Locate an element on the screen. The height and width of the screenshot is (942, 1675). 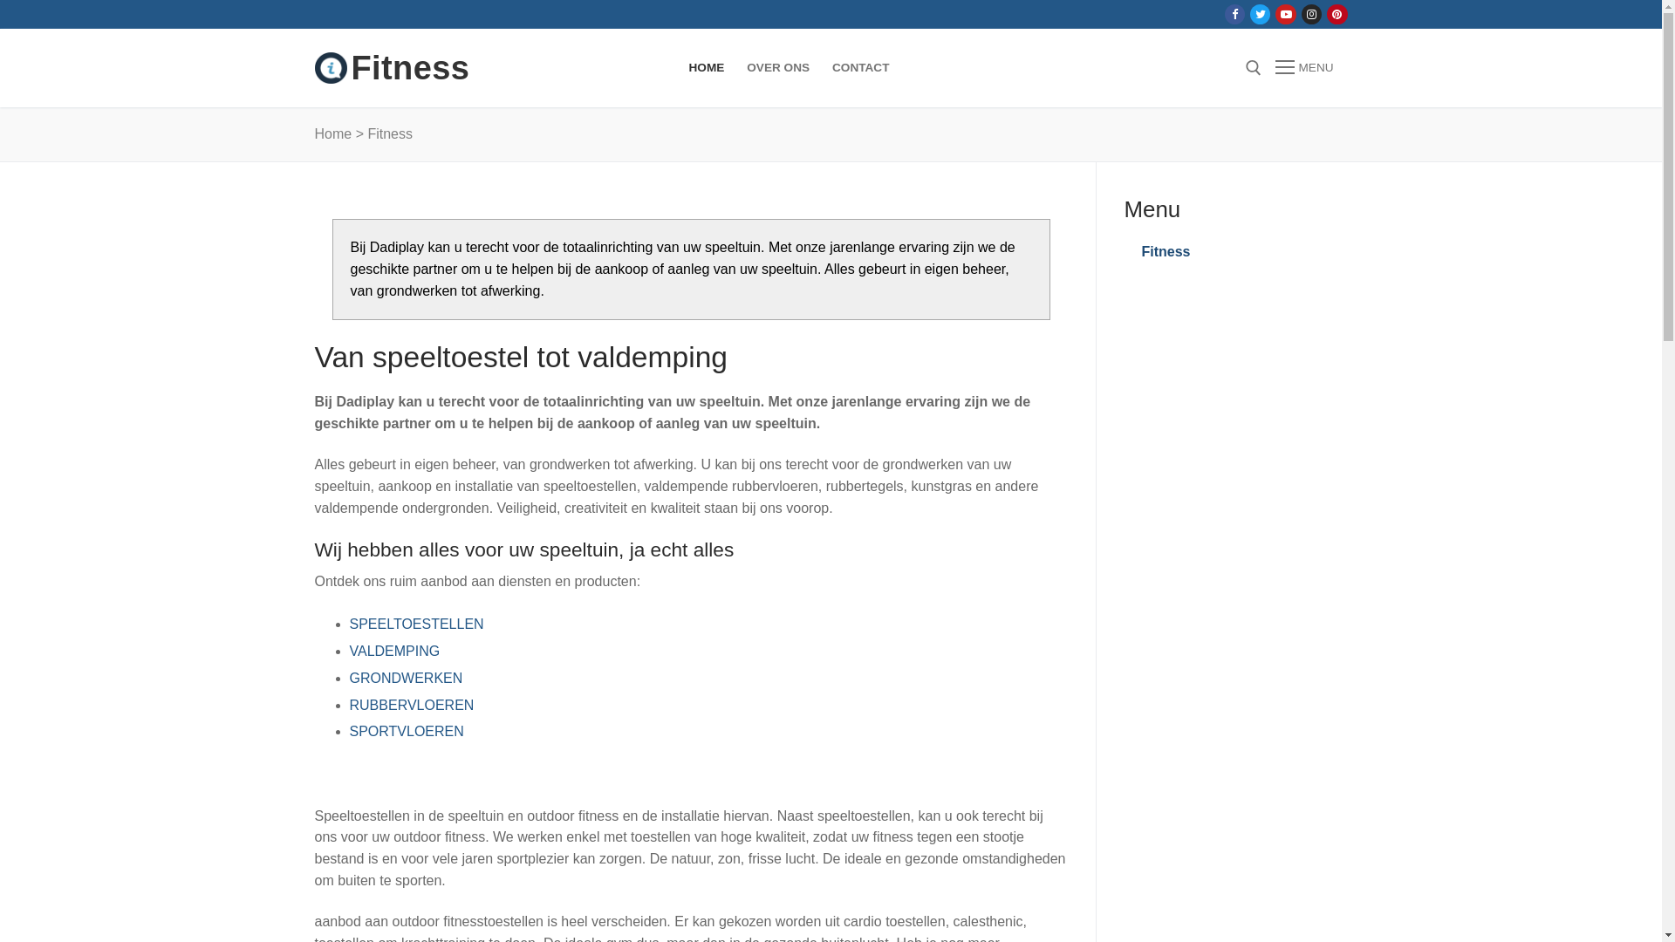
RUBBERVLOEREN is located at coordinates (412, 705).